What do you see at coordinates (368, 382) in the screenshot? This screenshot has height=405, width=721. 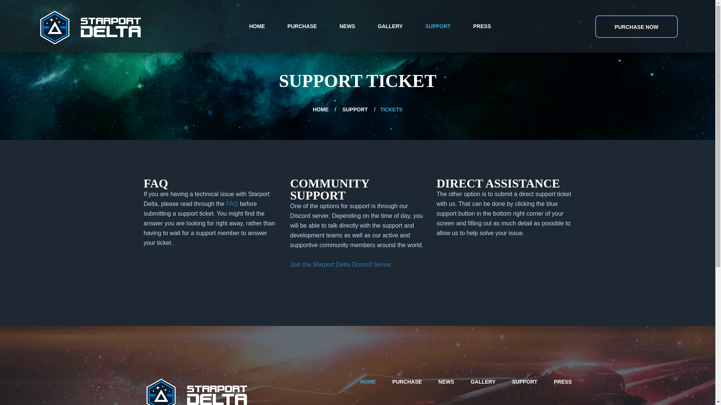 I see `HOME` at bounding box center [368, 382].